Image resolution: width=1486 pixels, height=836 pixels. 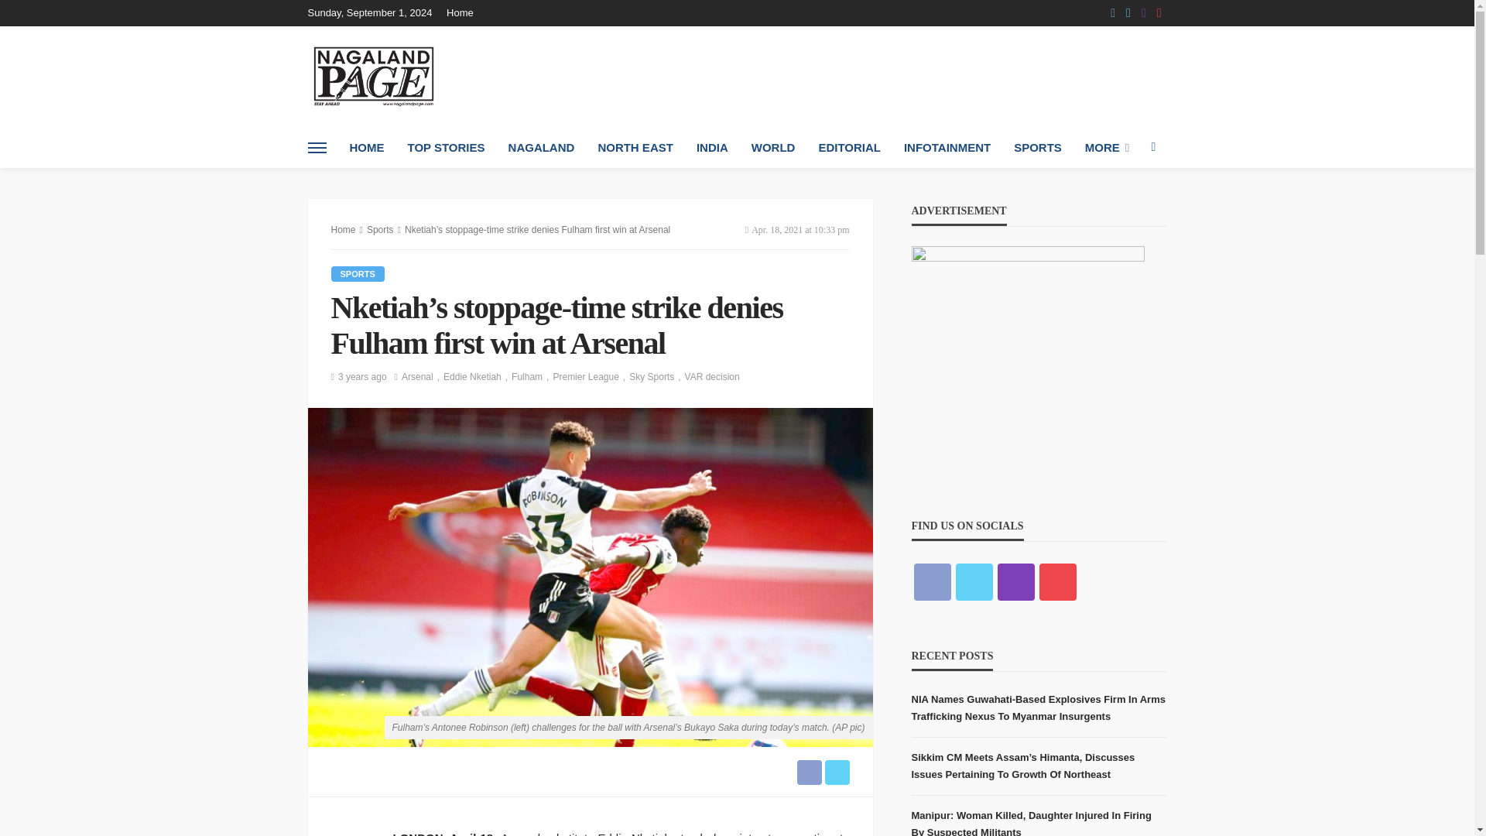 I want to click on NAGALAND, so click(x=542, y=148).